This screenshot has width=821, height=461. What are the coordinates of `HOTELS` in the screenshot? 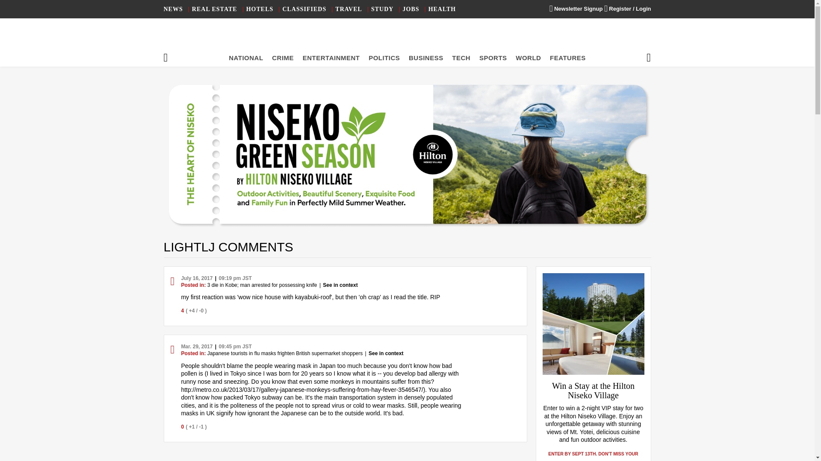 It's located at (260, 9).